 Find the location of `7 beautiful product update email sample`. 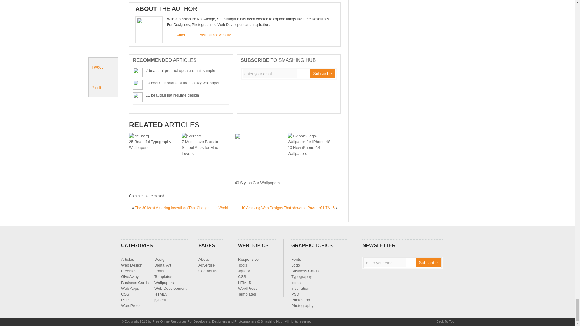

7 beautiful product update email sample is located at coordinates (180, 70).